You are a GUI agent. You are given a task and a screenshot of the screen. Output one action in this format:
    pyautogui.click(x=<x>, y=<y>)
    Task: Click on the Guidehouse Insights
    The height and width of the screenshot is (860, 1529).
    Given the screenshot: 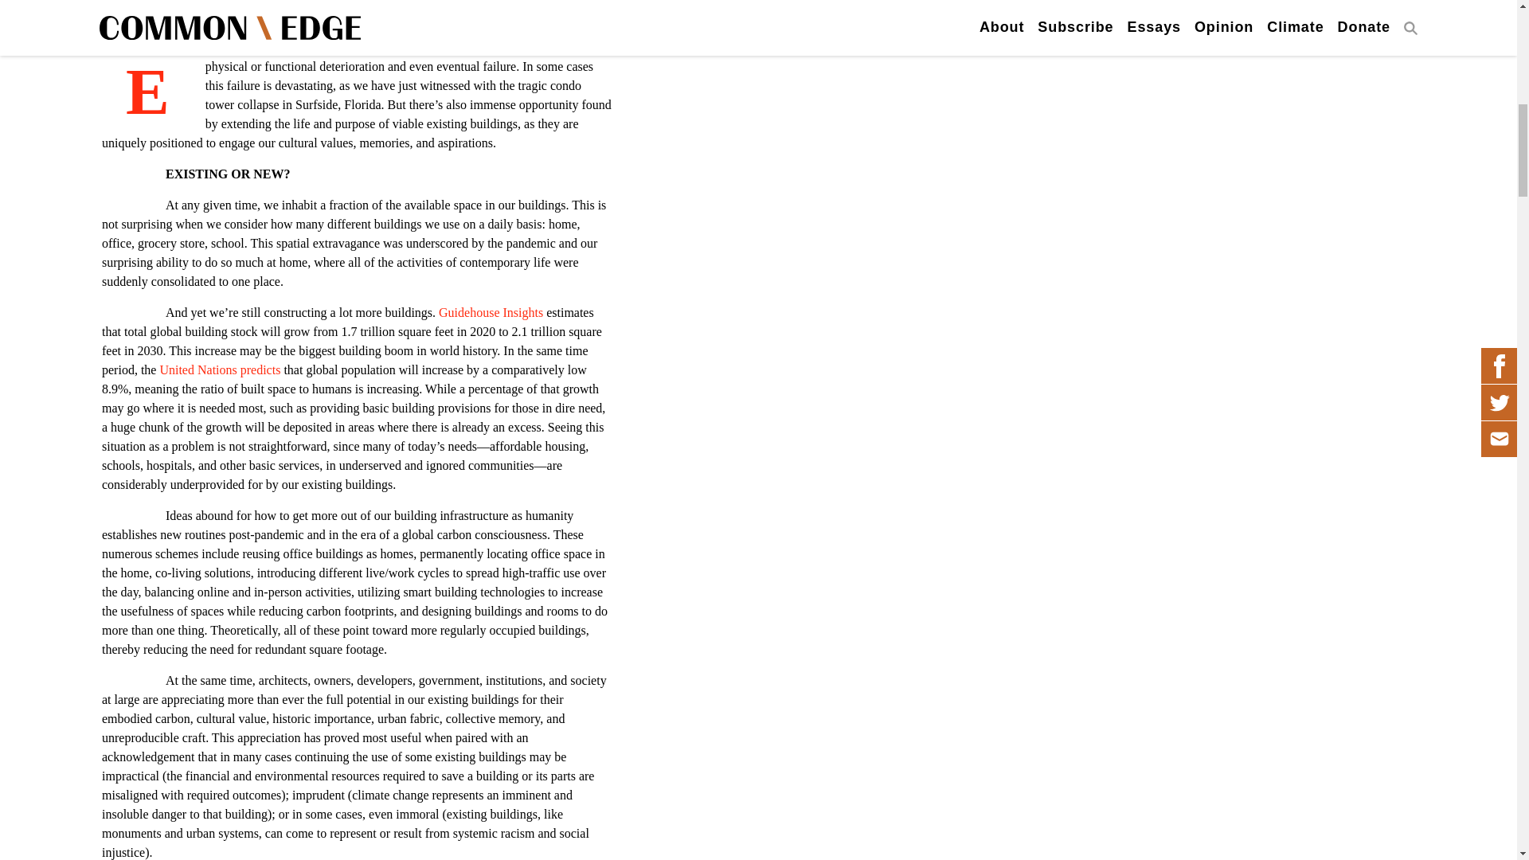 What is the action you would take?
    pyautogui.click(x=489, y=312)
    